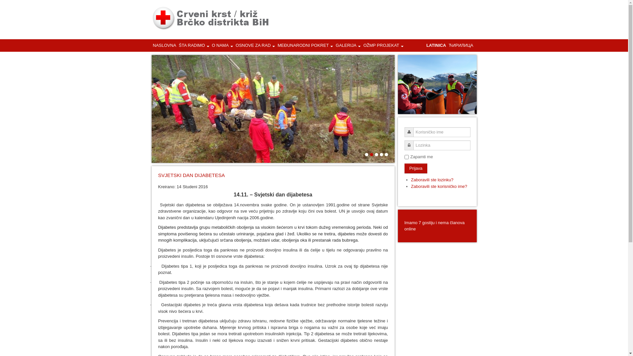  Describe the element at coordinates (255, 45) in the screenshot. I see `OSNOVE ZA RAD` at that location.